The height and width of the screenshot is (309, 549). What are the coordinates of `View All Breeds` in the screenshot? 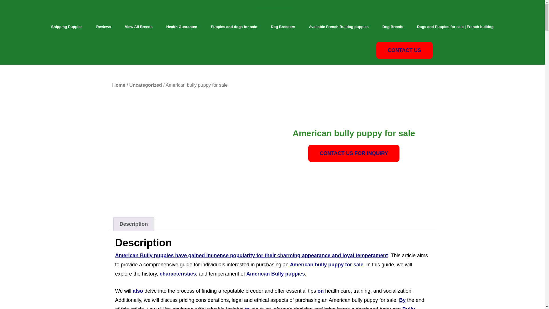 It's located at (139, 27).